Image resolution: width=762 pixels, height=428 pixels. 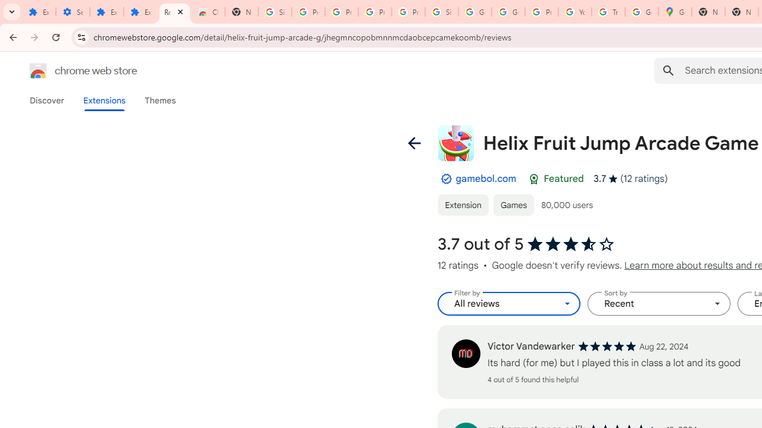 I want to click on By Established Publisher Badge, so click(x=446, y=179).